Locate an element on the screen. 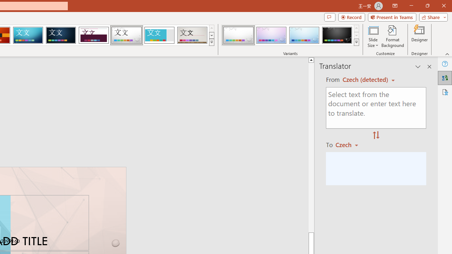 This screenshot has width=452, height=254. Droplet Variant 2 is located at coordinates (271, 35).